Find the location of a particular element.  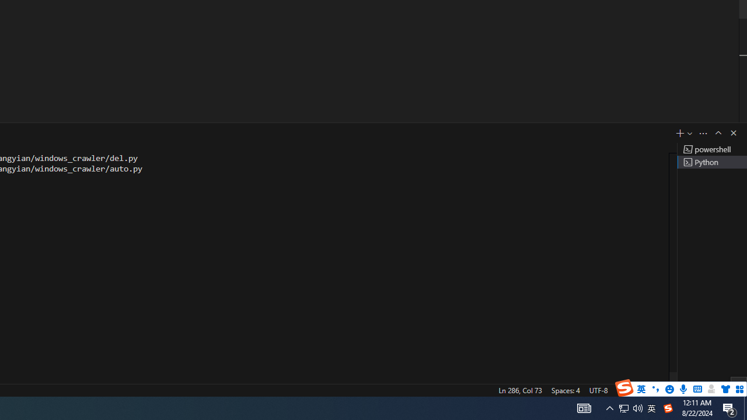

Python is located at coordinates (663, 390).